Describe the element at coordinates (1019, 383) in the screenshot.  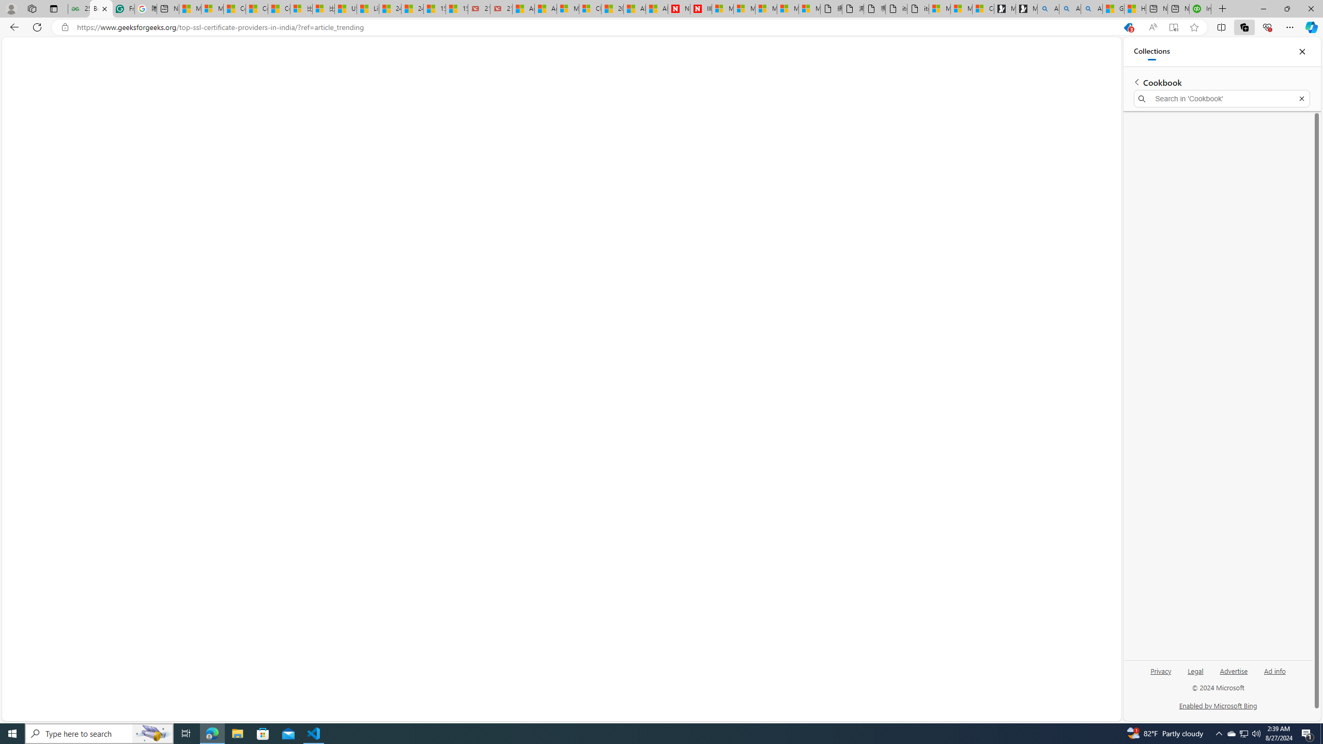
I see `AutomationID: tag` at that location.